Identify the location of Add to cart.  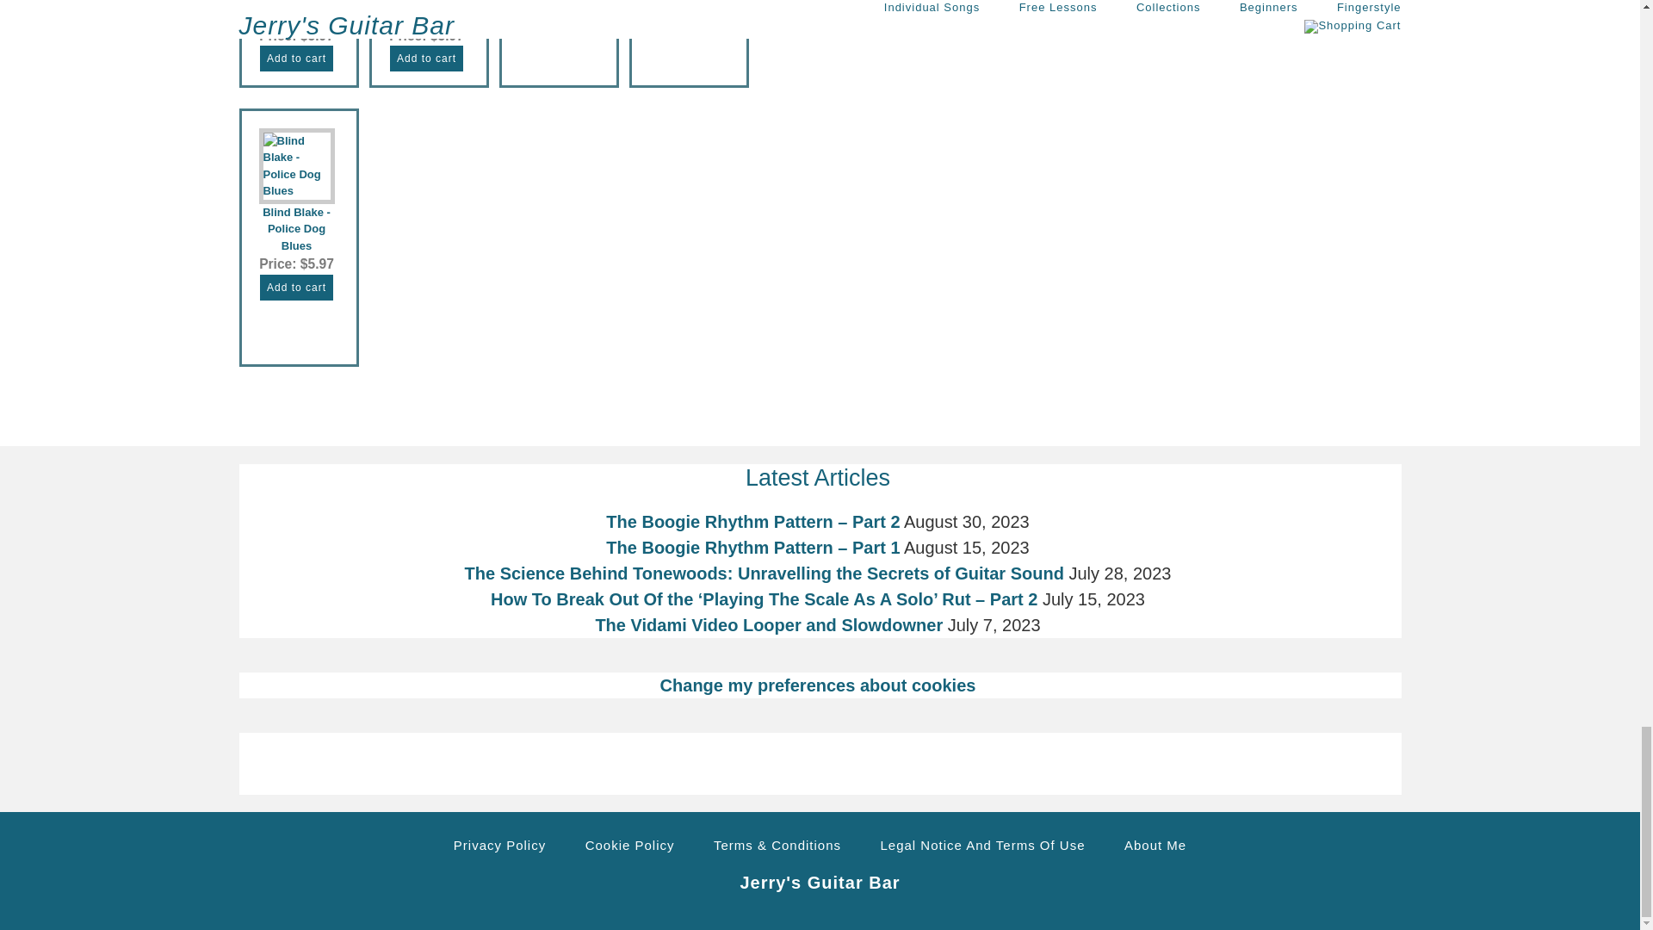
(556, 10).